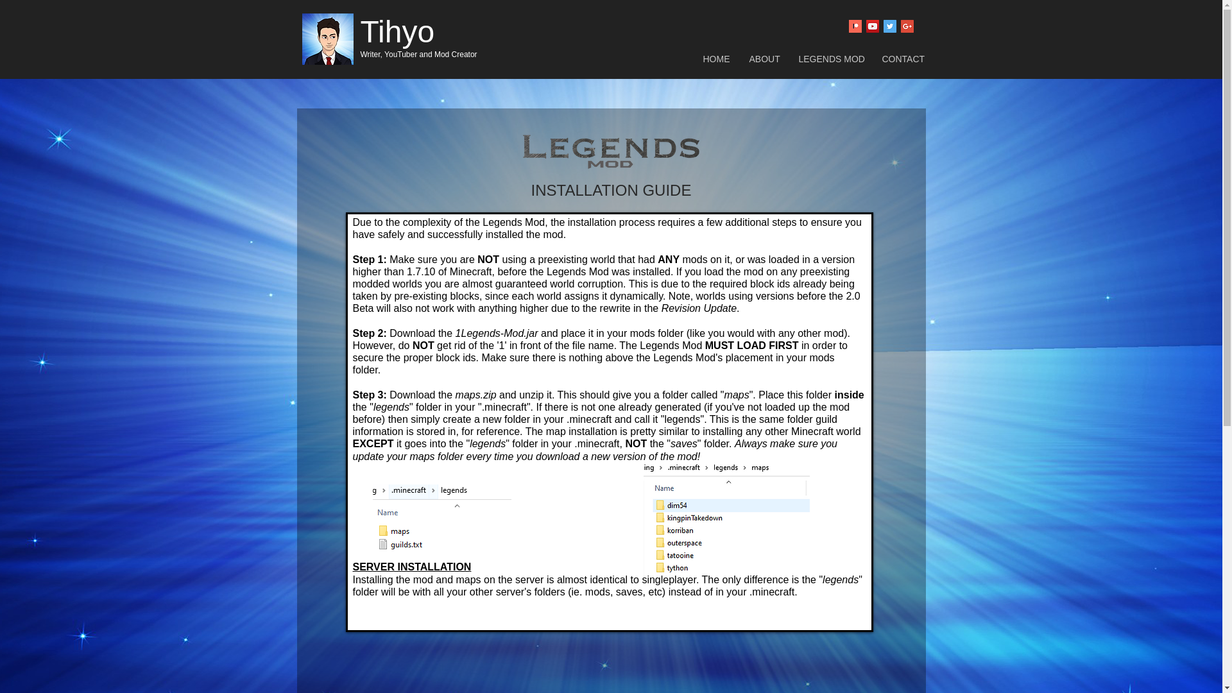  I want to click on Writer, YouTuber and Mod Creator, so click(419, 54).